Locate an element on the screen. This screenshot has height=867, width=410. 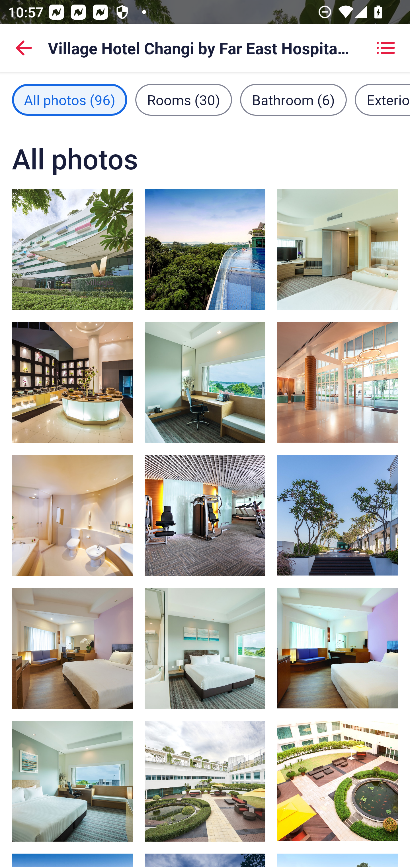
Rooms filter, 30 images is located at coordinates (184, 100).